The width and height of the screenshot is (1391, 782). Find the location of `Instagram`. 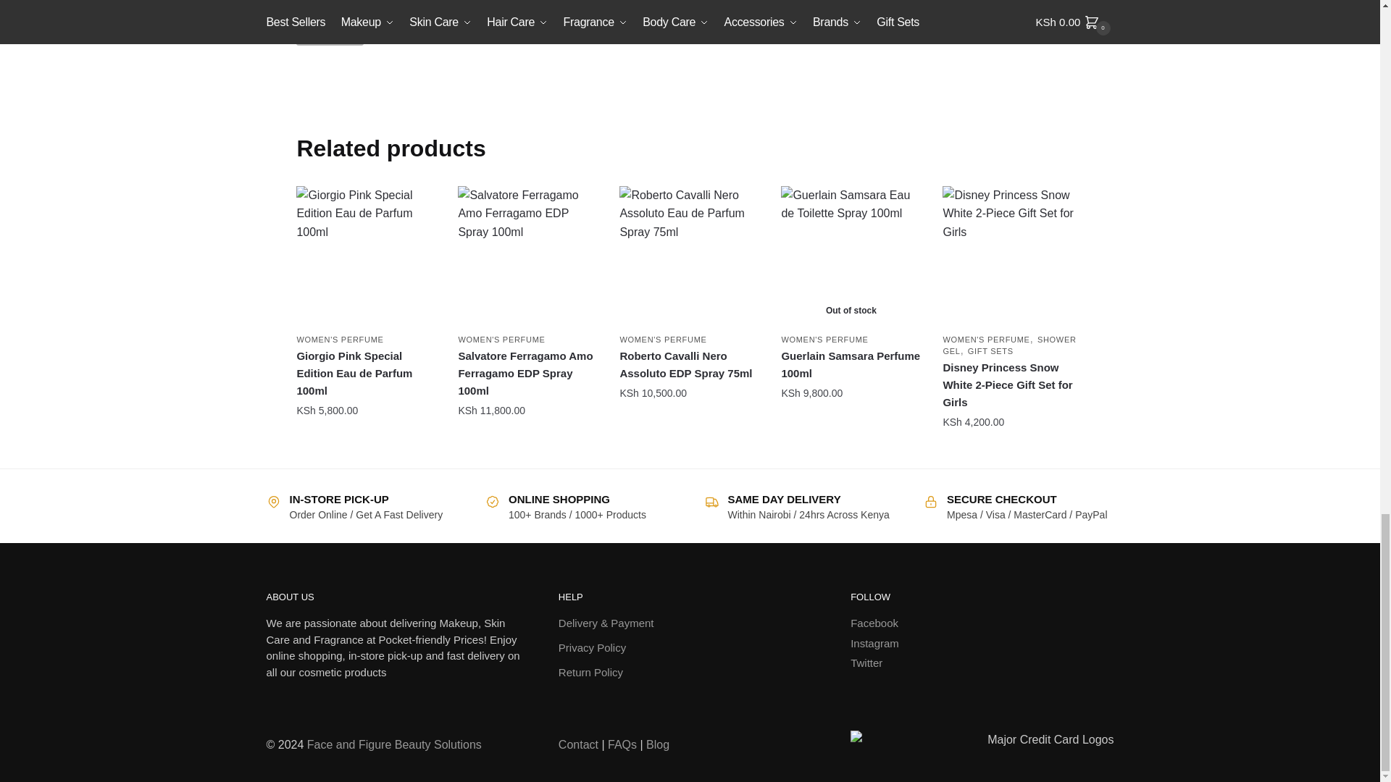

Instagram is located at coordinates (874, 644).